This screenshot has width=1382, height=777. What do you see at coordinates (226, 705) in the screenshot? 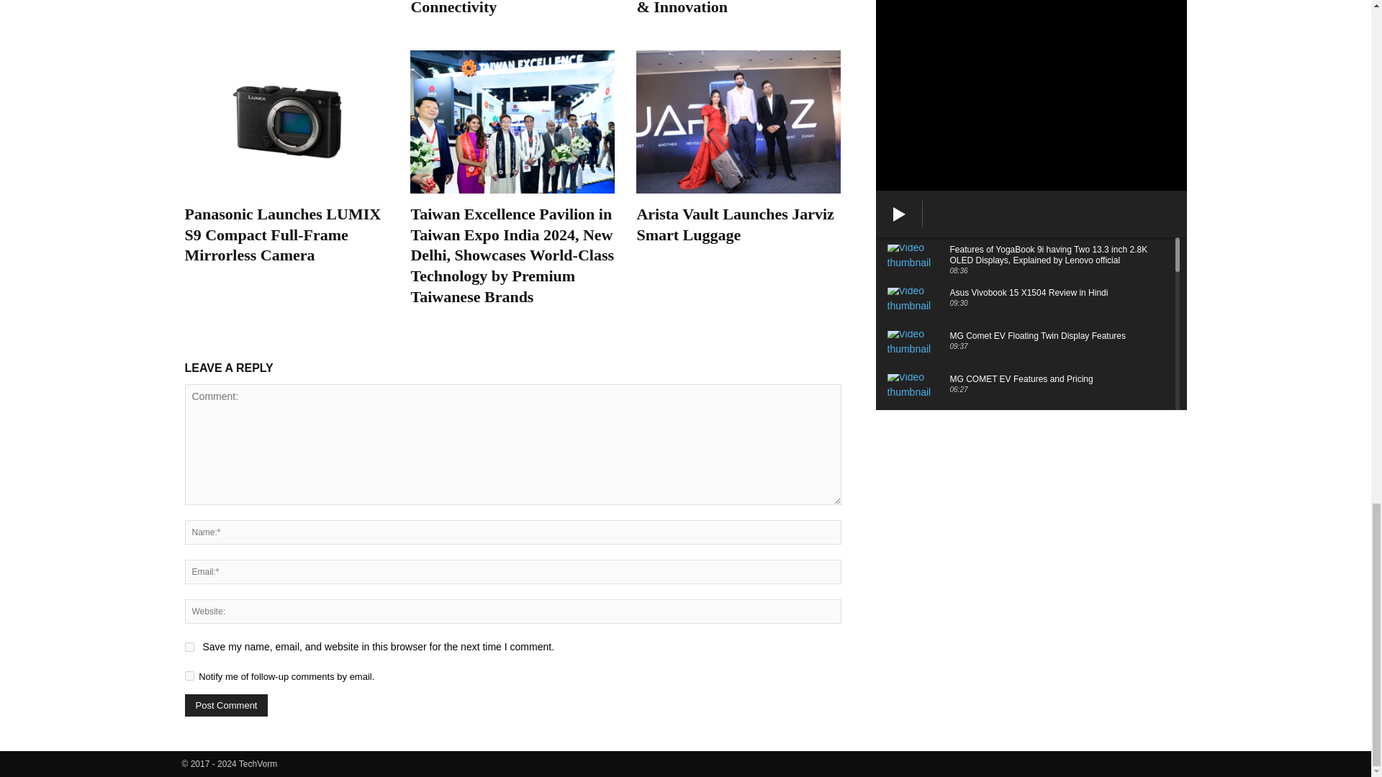
I see `Post Comment` at bounding box center [226, 705].